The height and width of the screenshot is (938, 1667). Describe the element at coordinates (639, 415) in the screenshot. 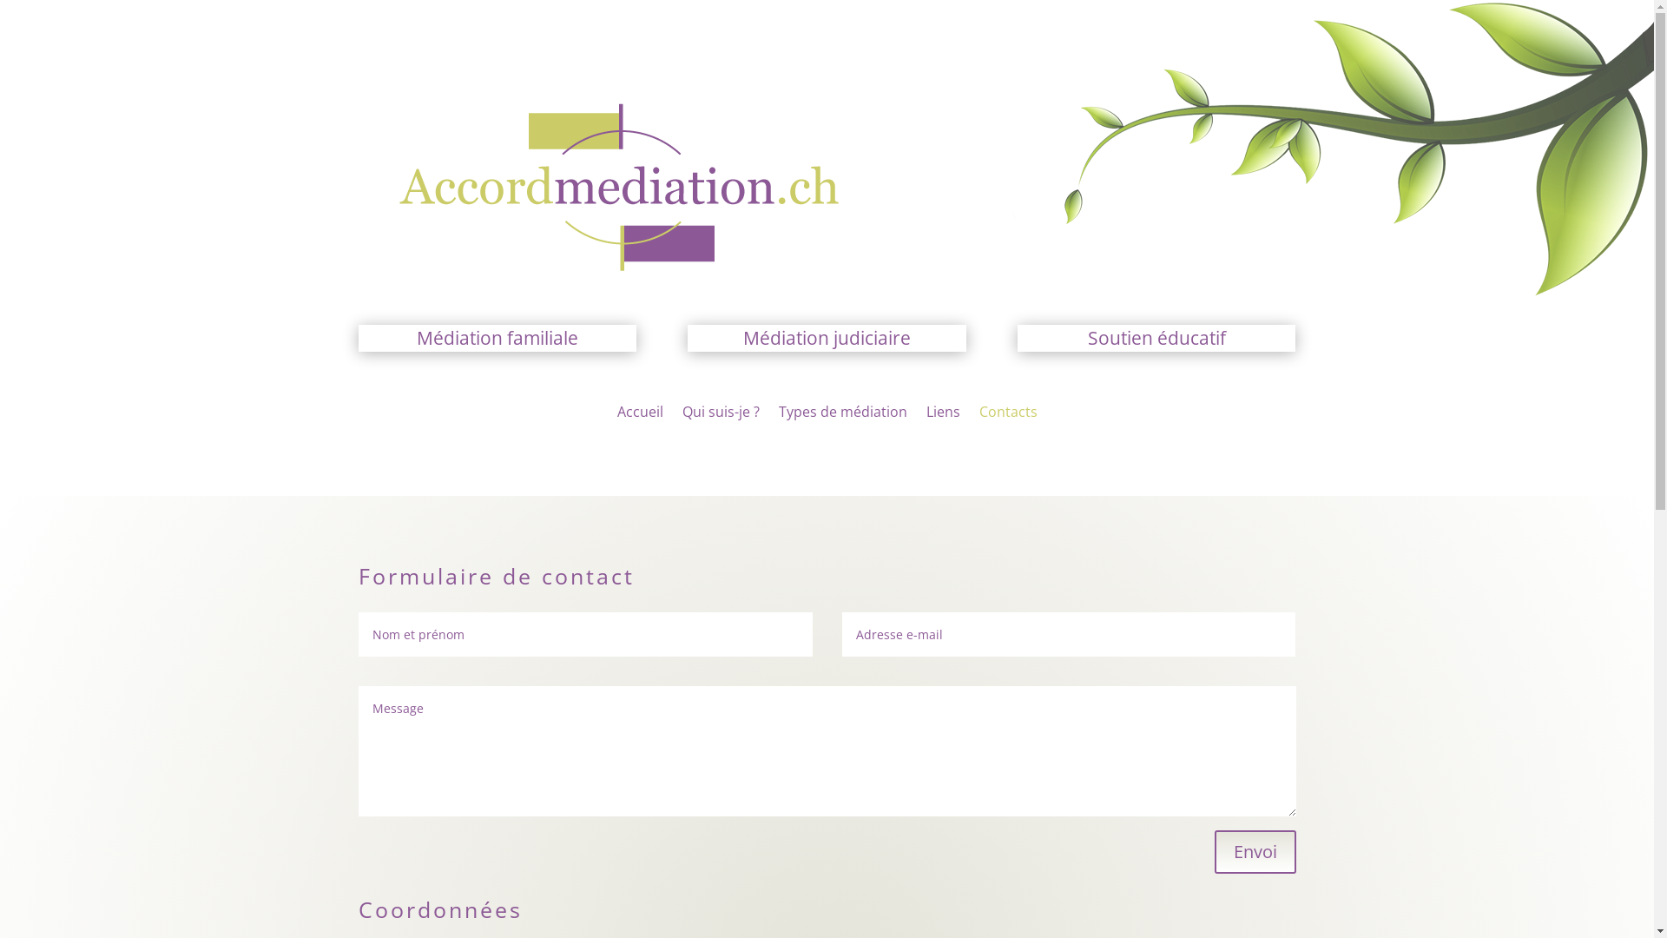

I see `Accueil` at that location.